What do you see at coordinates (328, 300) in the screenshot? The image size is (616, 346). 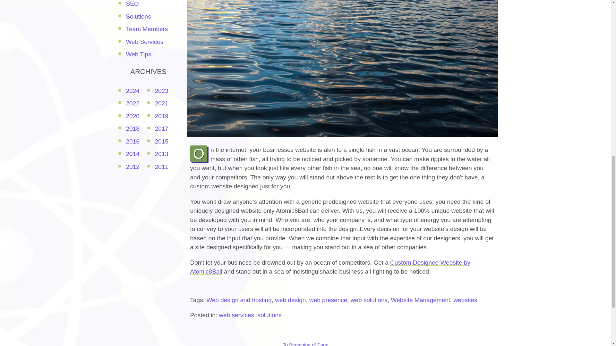 I see `web presence` at bounding box center [328, 300].